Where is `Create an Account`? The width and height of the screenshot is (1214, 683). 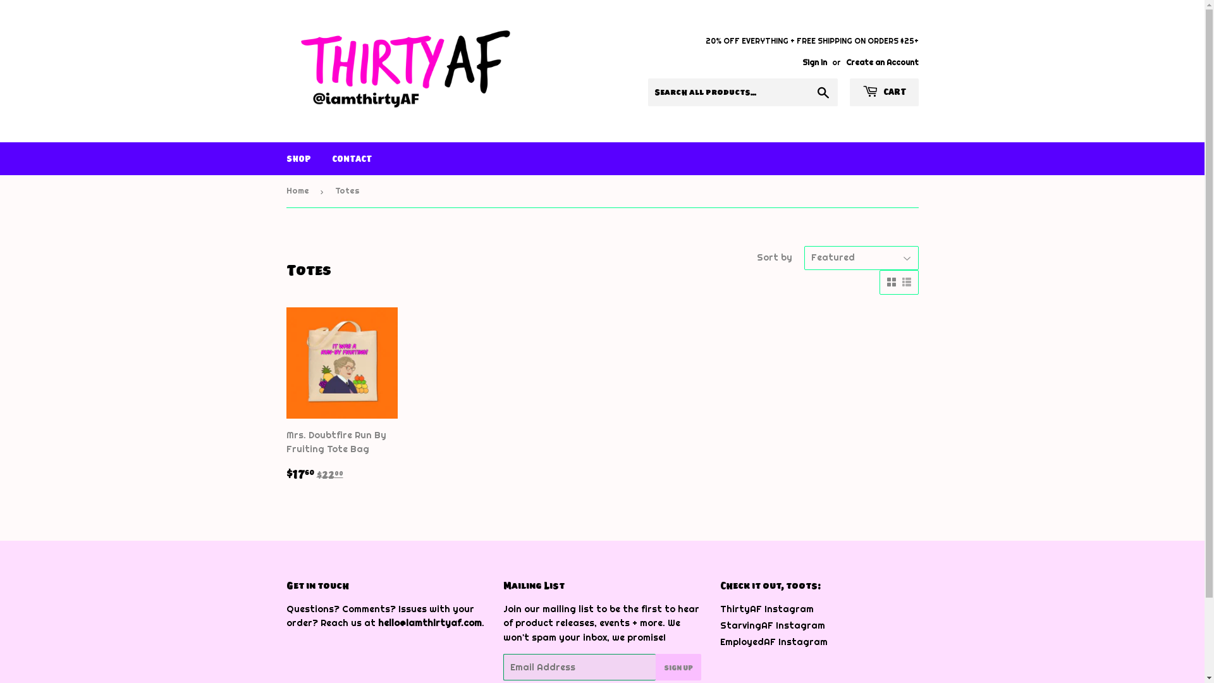
Create an Account is located at coordinates (883, 63).